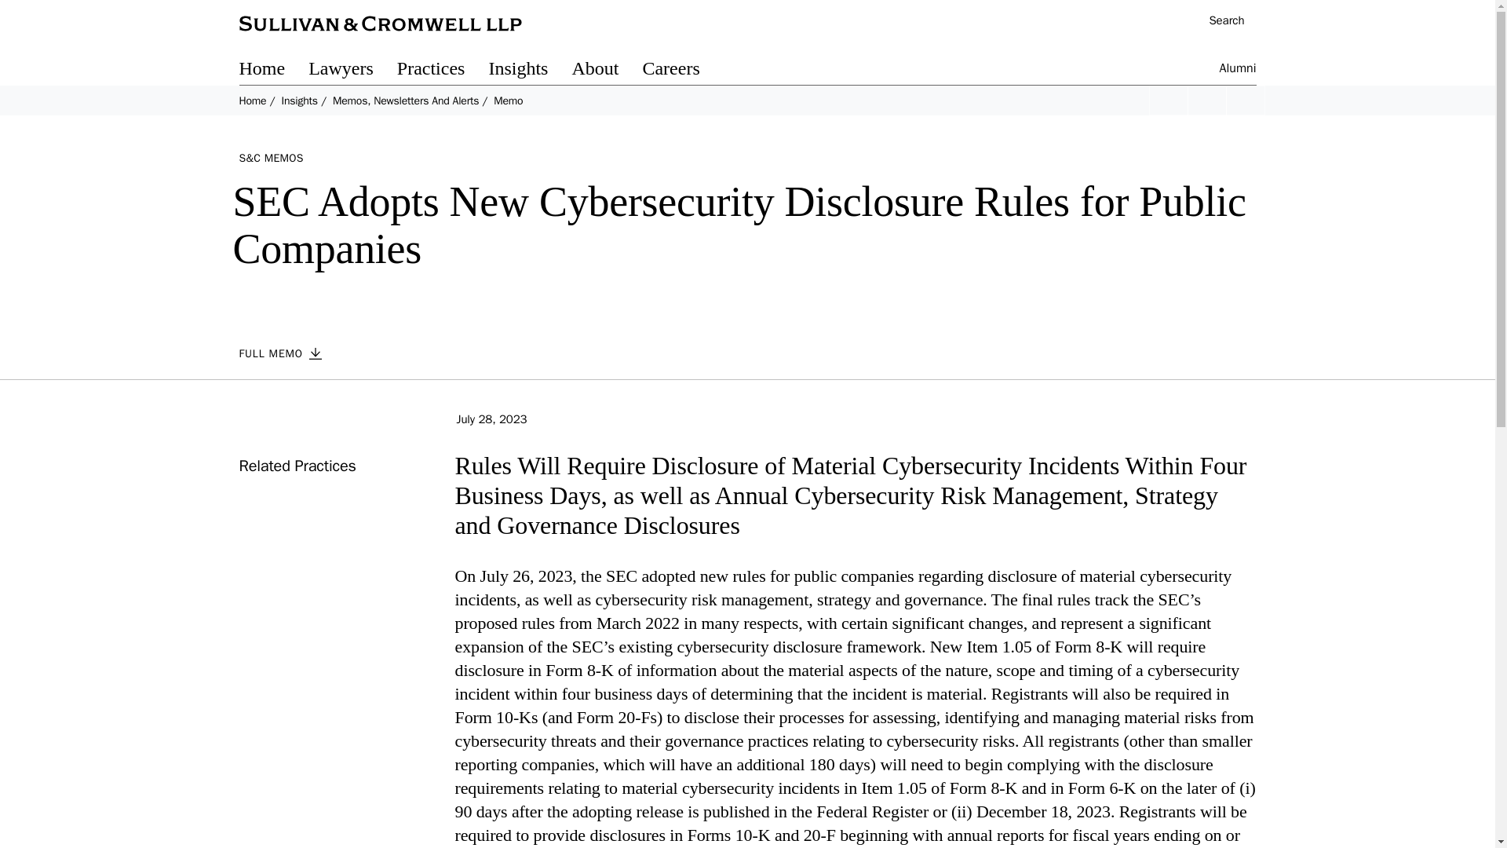 The height and width of the screenshot is (848, 1507). What do you see at coordinates (353, 71) in the screenshot?
I see `Lawyers` at bounding box center [353, 71].